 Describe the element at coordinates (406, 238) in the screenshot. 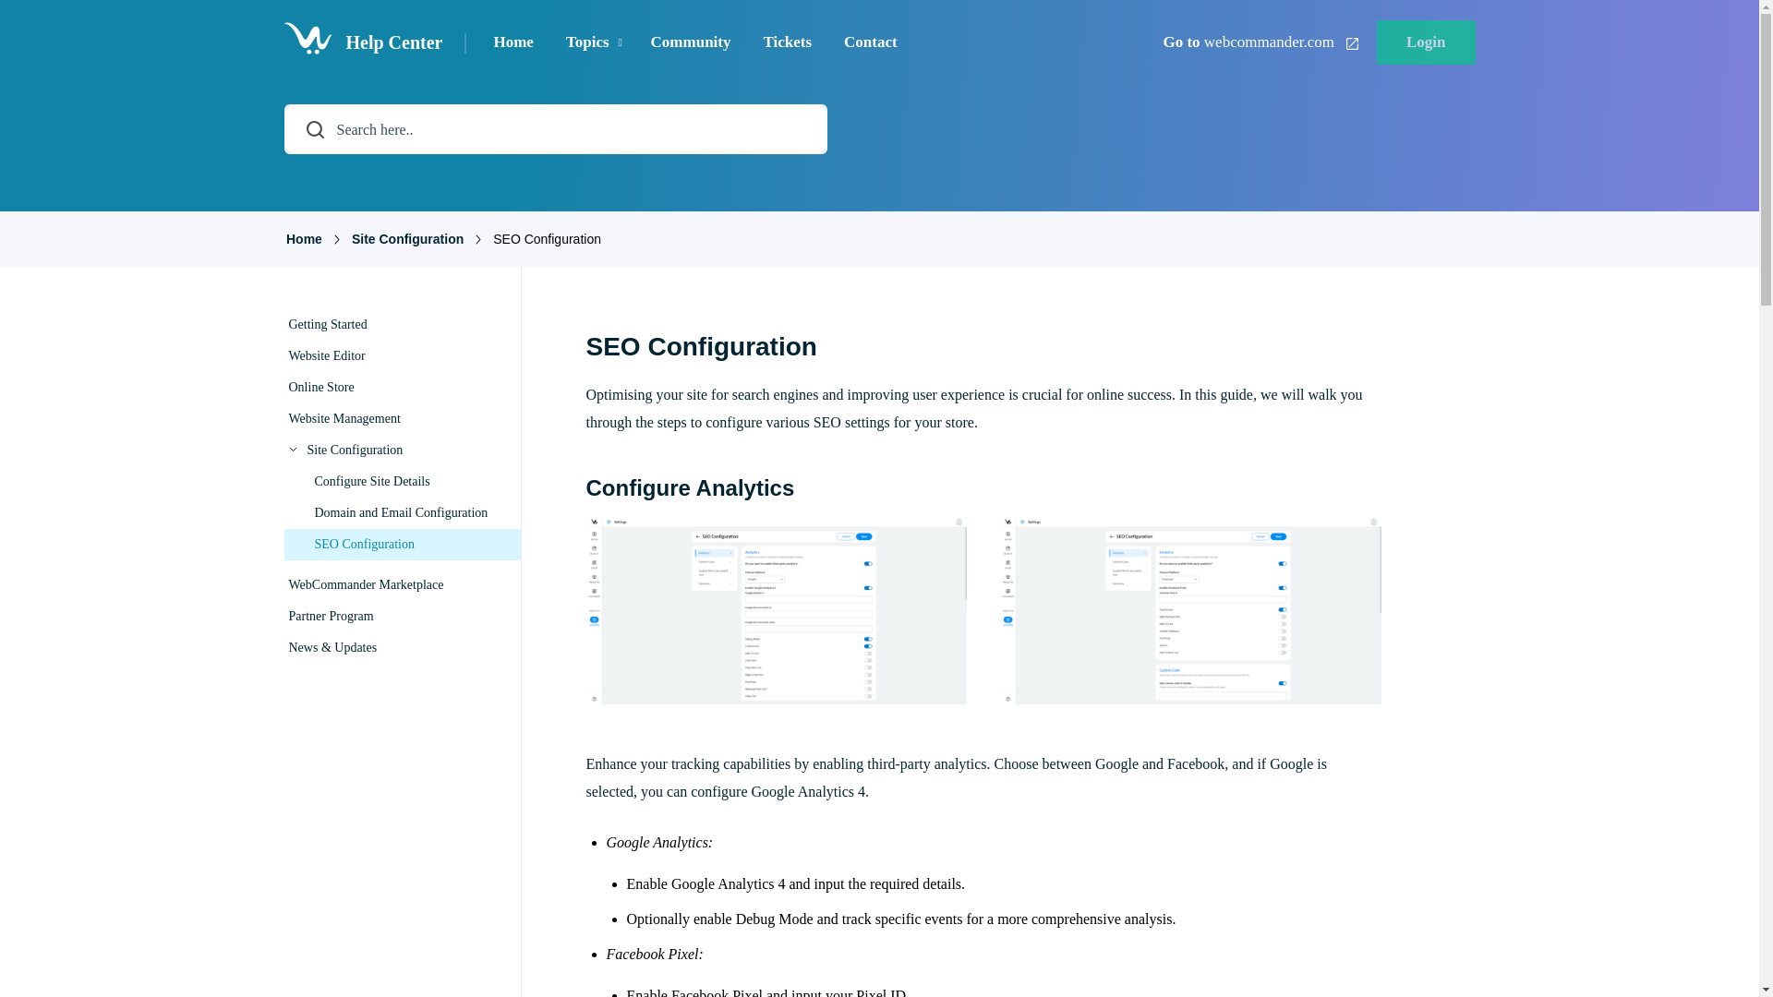

I see `Site Configuration` at that location.